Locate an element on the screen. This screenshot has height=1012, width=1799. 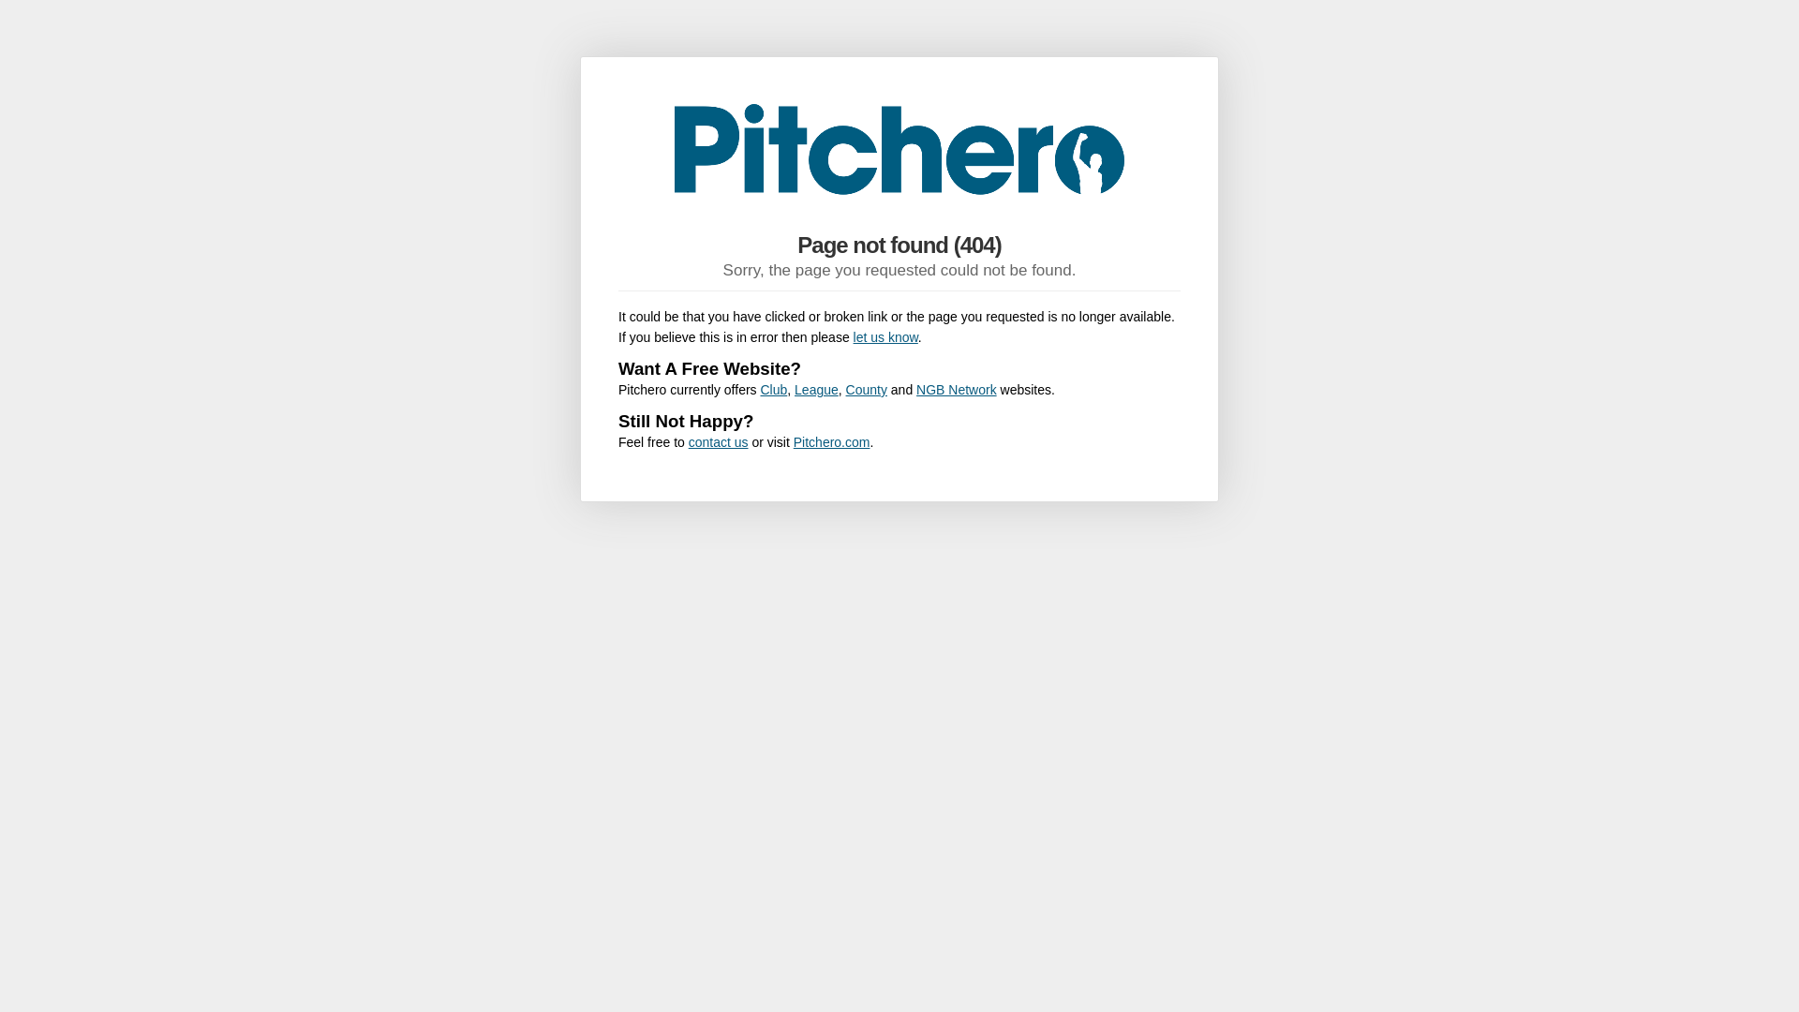
League is located at coordinates (816, 390).